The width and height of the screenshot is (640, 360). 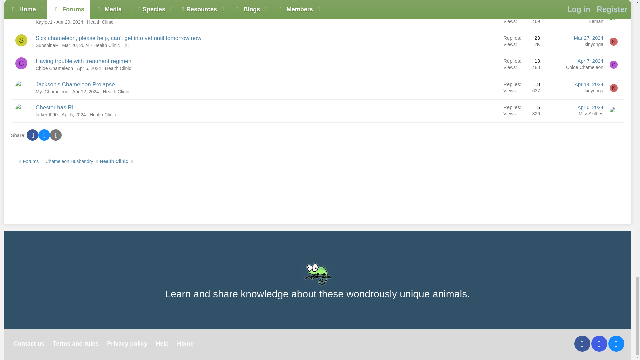 I want to click on Apr 29, 2024 at 1:04 AM, so click(x=69, y=22).